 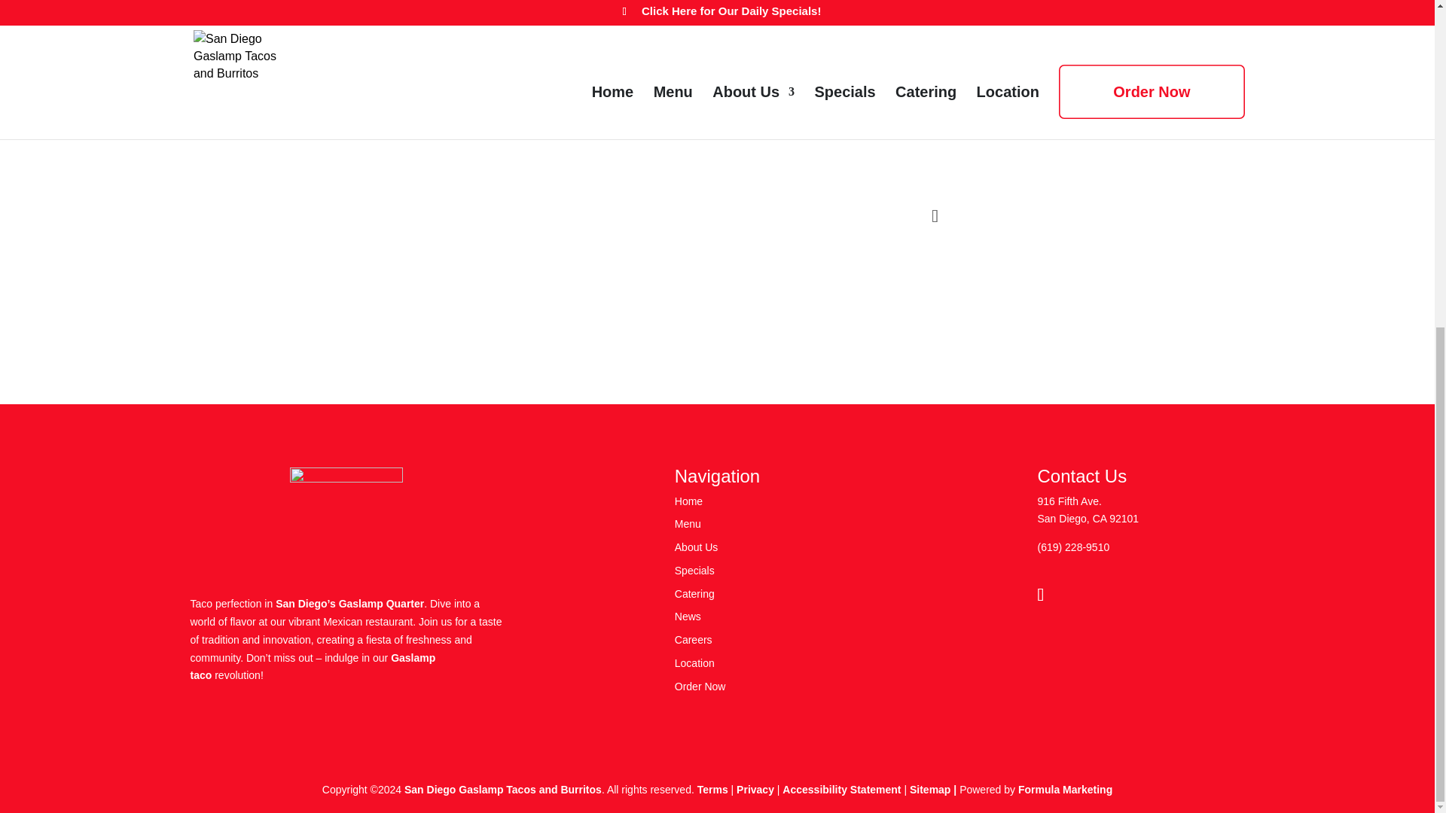 I want to click on Location, so click(x=694, y=662).